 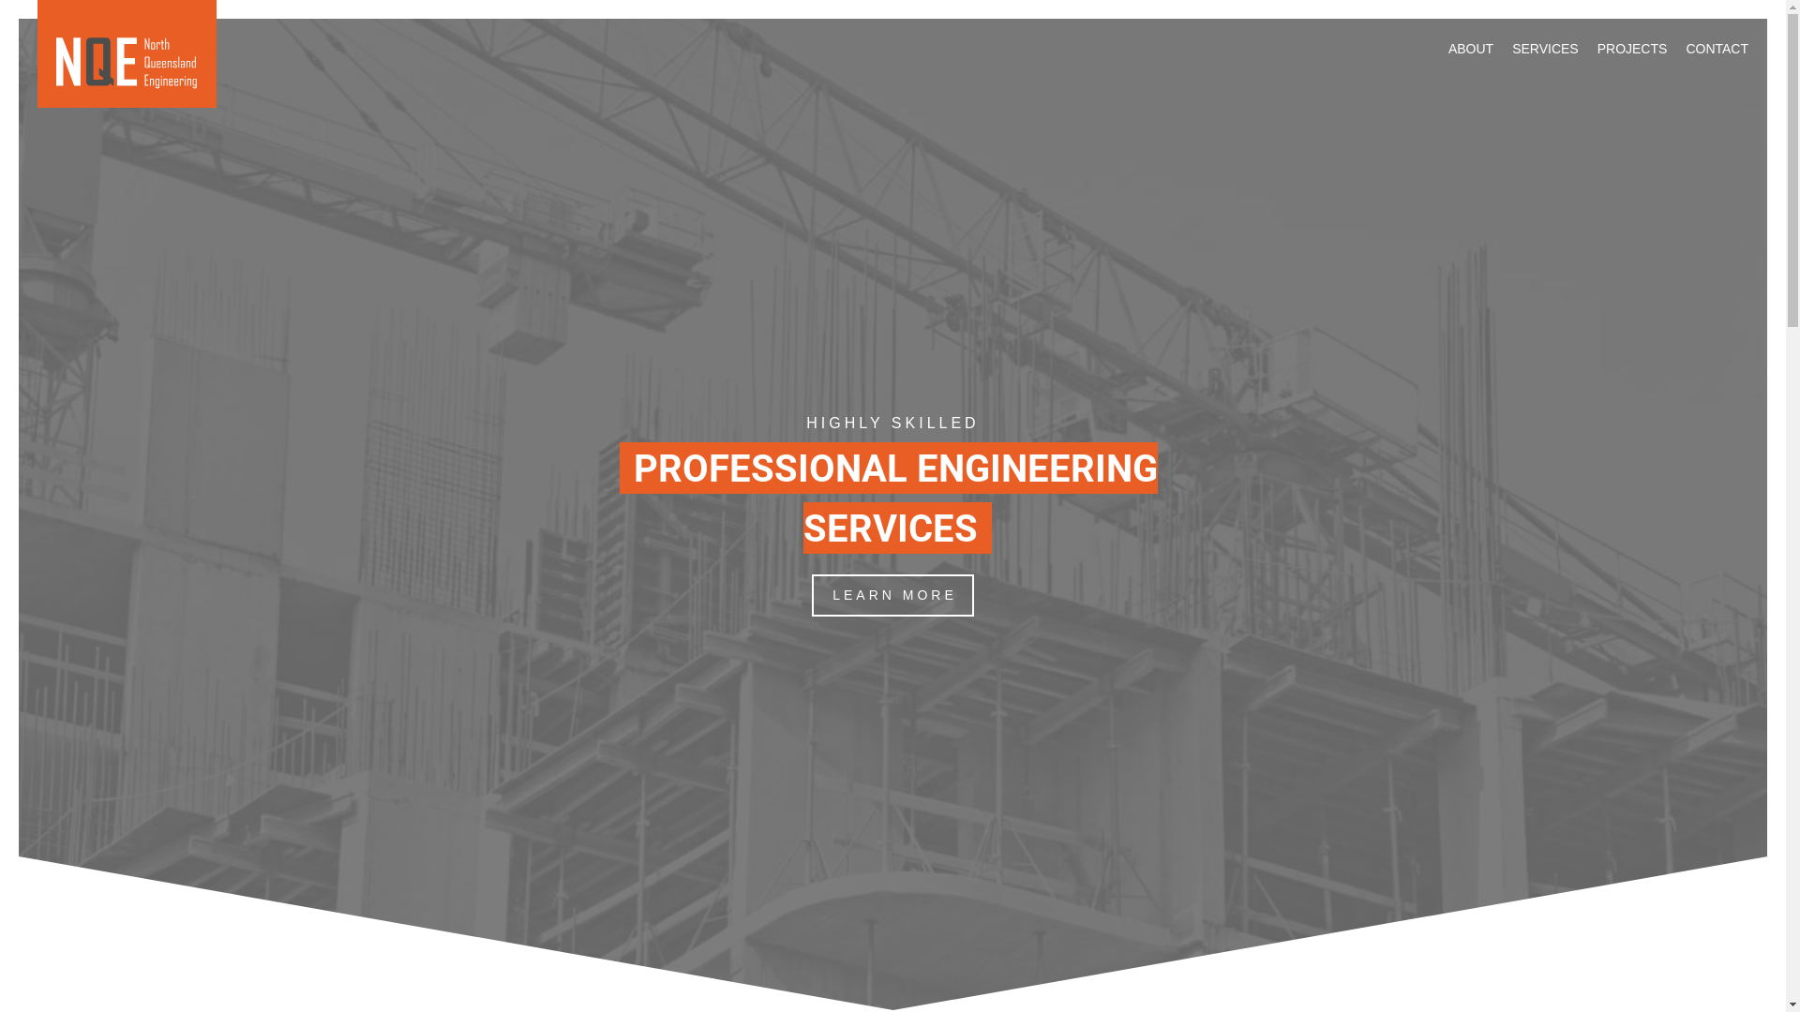 I want to click on PROJECTS, so click(x=1633, y=49).